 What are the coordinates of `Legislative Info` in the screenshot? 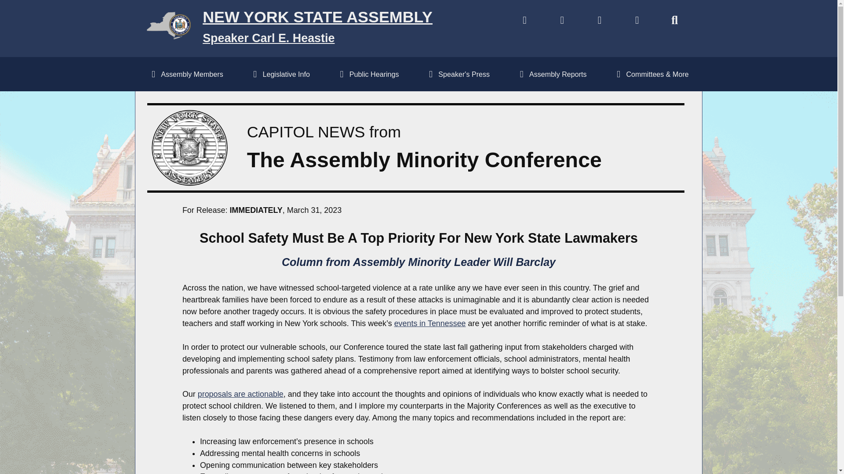 It's located at (280, 74).